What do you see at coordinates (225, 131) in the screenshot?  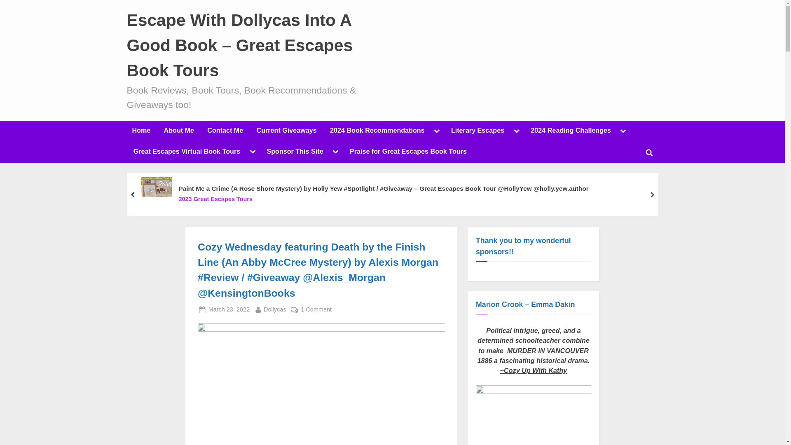 I see `Contact Me` at bounding box center [225, 131].